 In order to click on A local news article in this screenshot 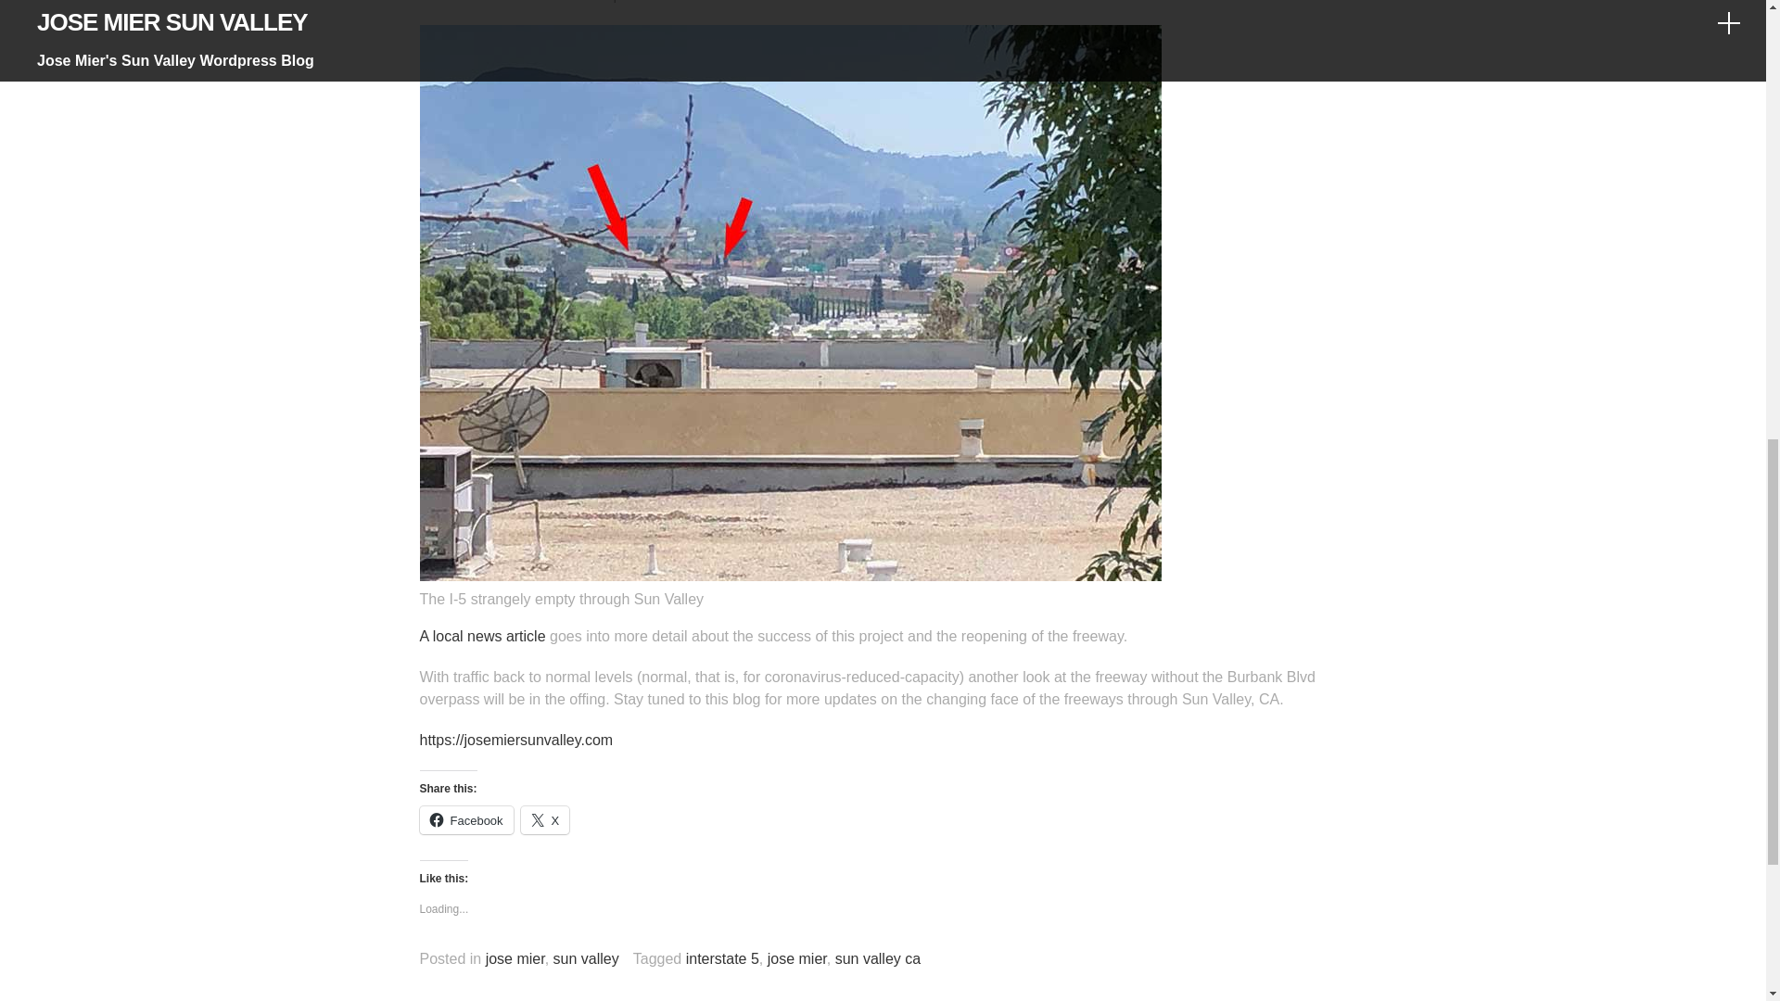, I will do `click(481, 636)`.